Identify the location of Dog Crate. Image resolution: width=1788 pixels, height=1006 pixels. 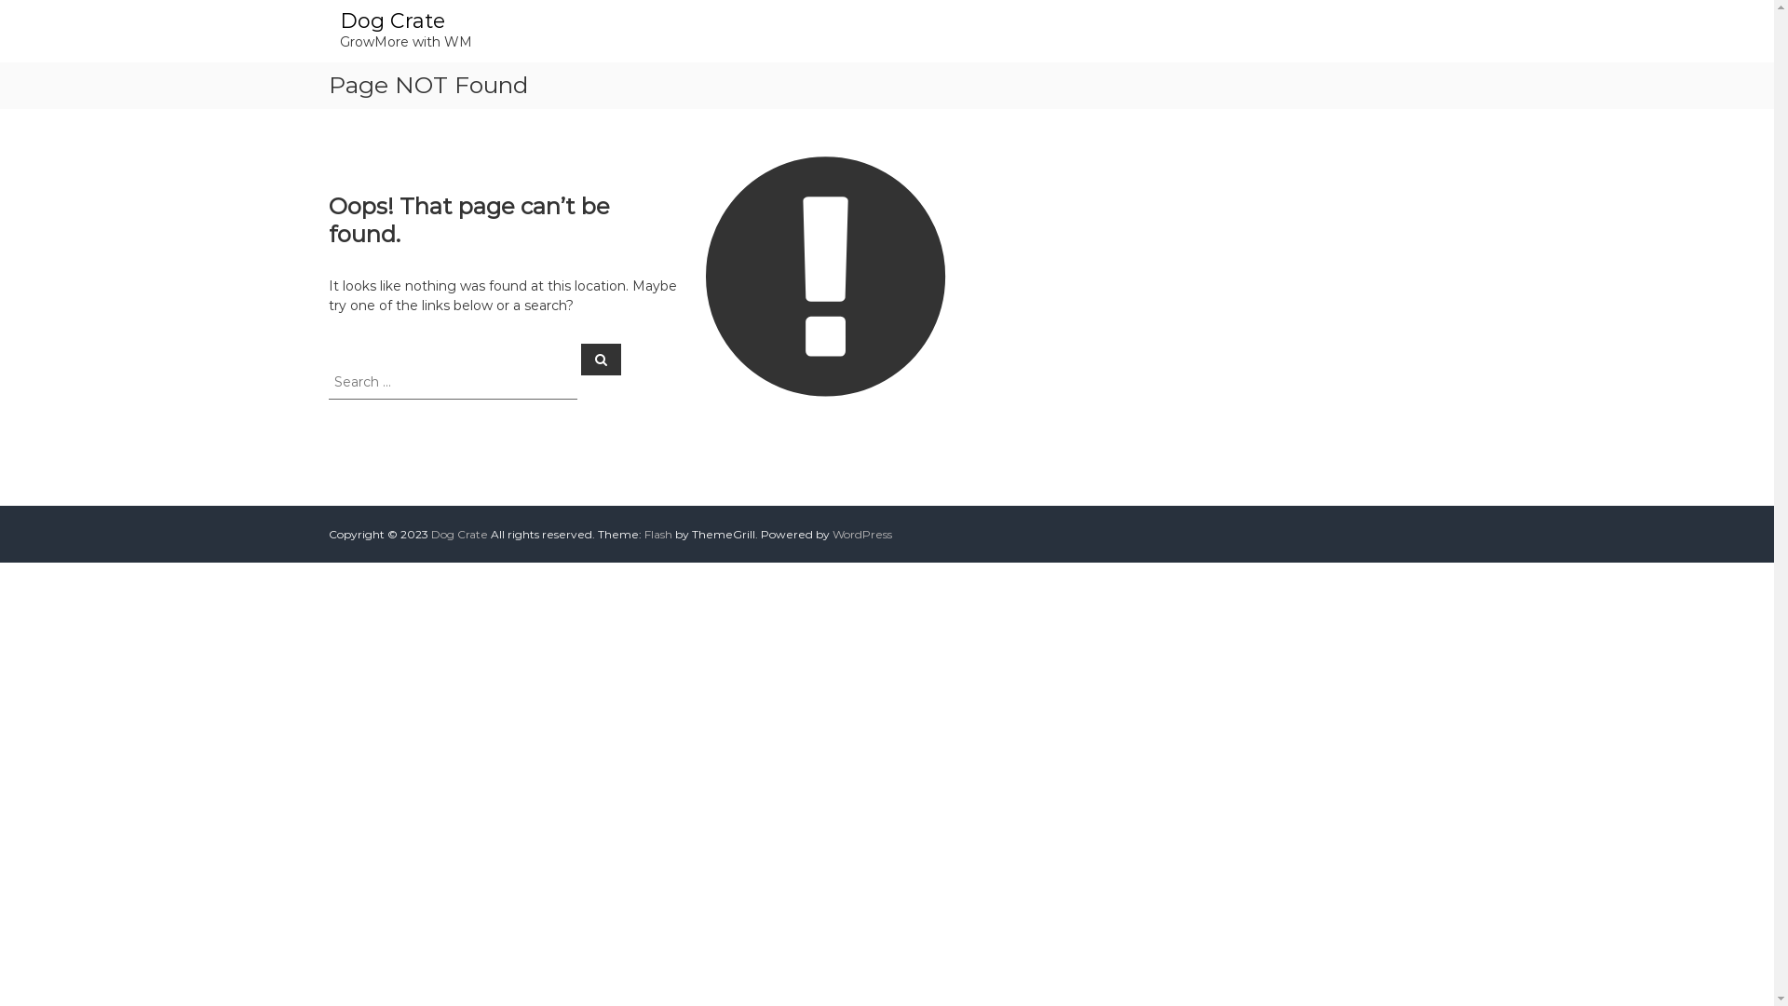
(458, 535).